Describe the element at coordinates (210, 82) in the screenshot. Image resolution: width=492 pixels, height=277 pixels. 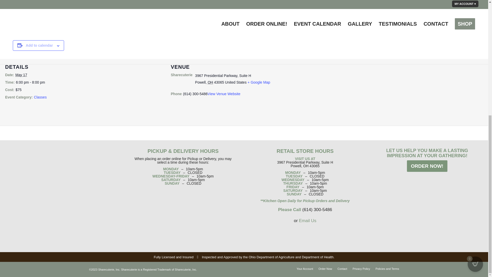
I see `Ohio` at that location.